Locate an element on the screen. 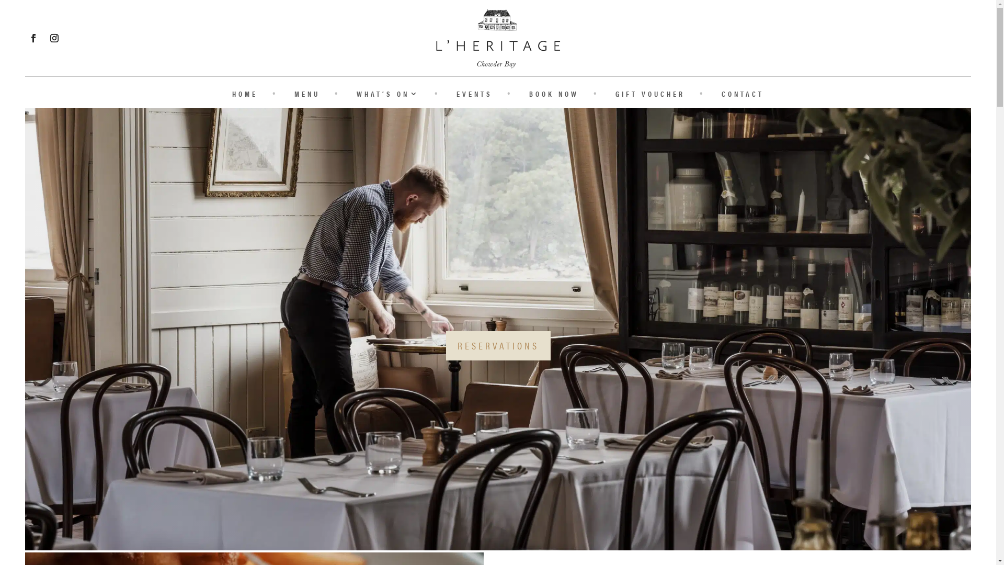  EVENTS is located at coordinates (475, 96).